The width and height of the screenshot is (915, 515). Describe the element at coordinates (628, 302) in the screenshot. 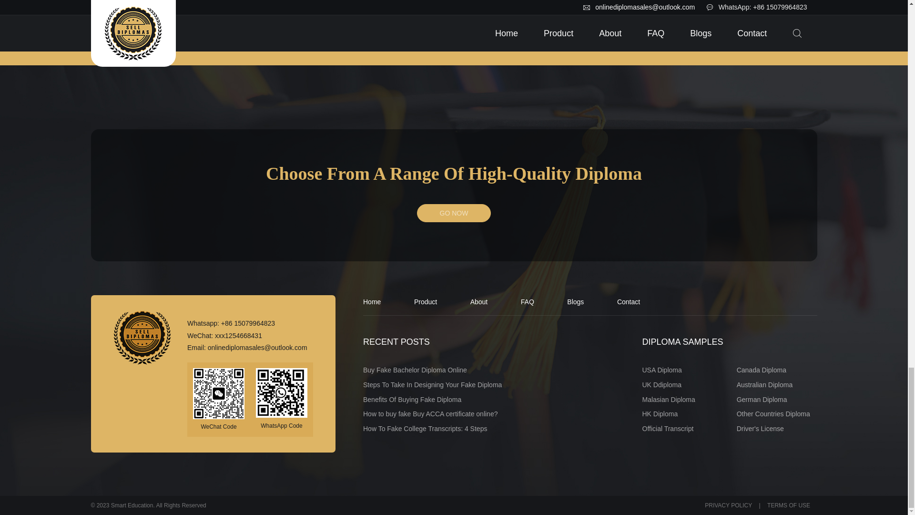

I see `Contact` at that location.